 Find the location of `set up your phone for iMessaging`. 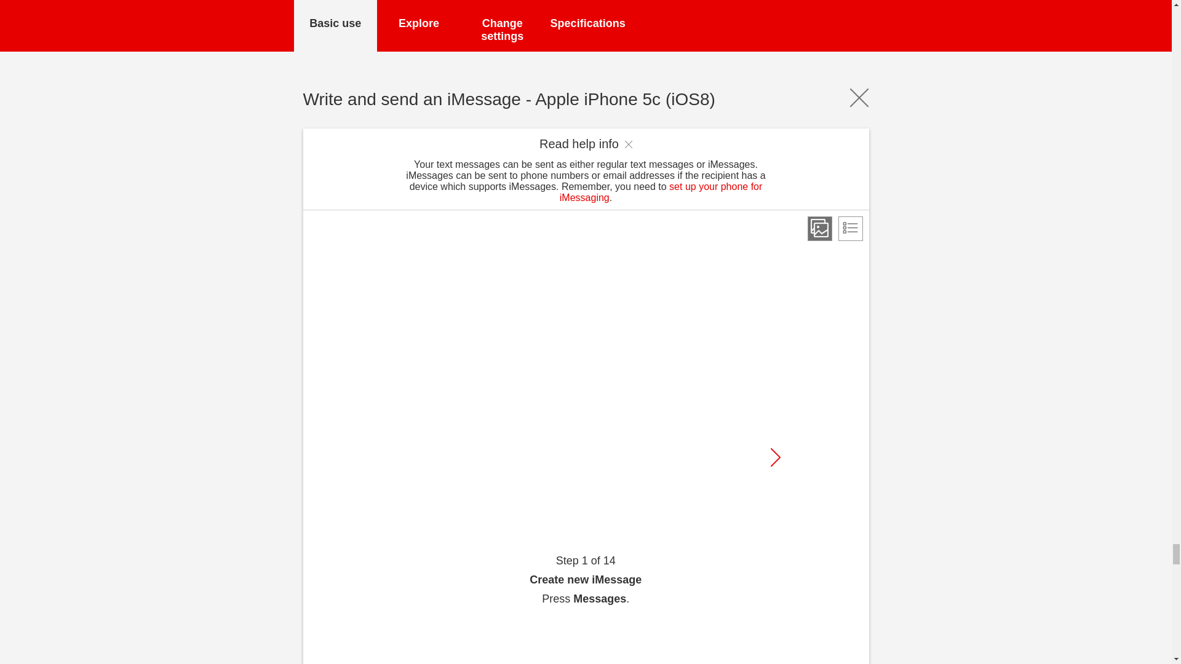

set up your phone for iMessaging is located at coordinates (661, 192).